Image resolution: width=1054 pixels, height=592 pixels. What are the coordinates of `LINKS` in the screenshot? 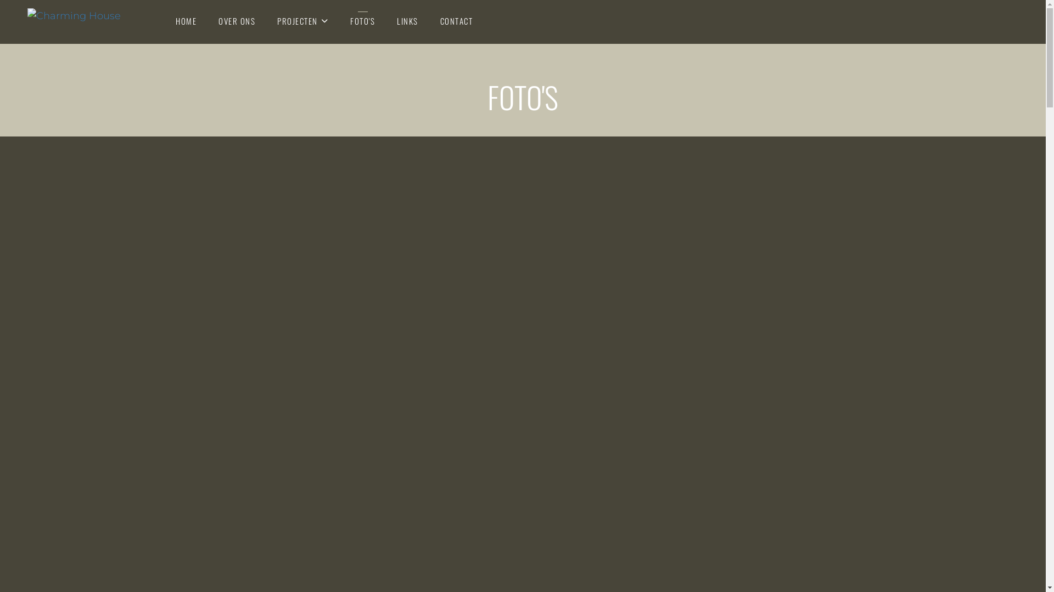 It's located at (407, 21).